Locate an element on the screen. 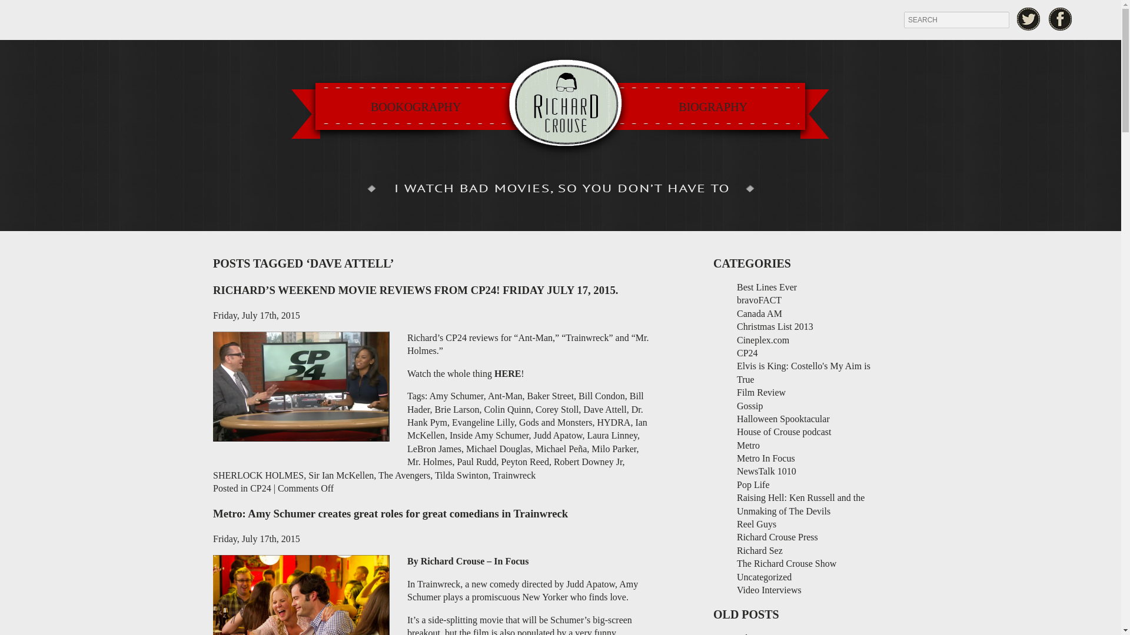 The height and width of the screenshot is (635, 1130). Judd Apatow is located at coordinates (557, 435).